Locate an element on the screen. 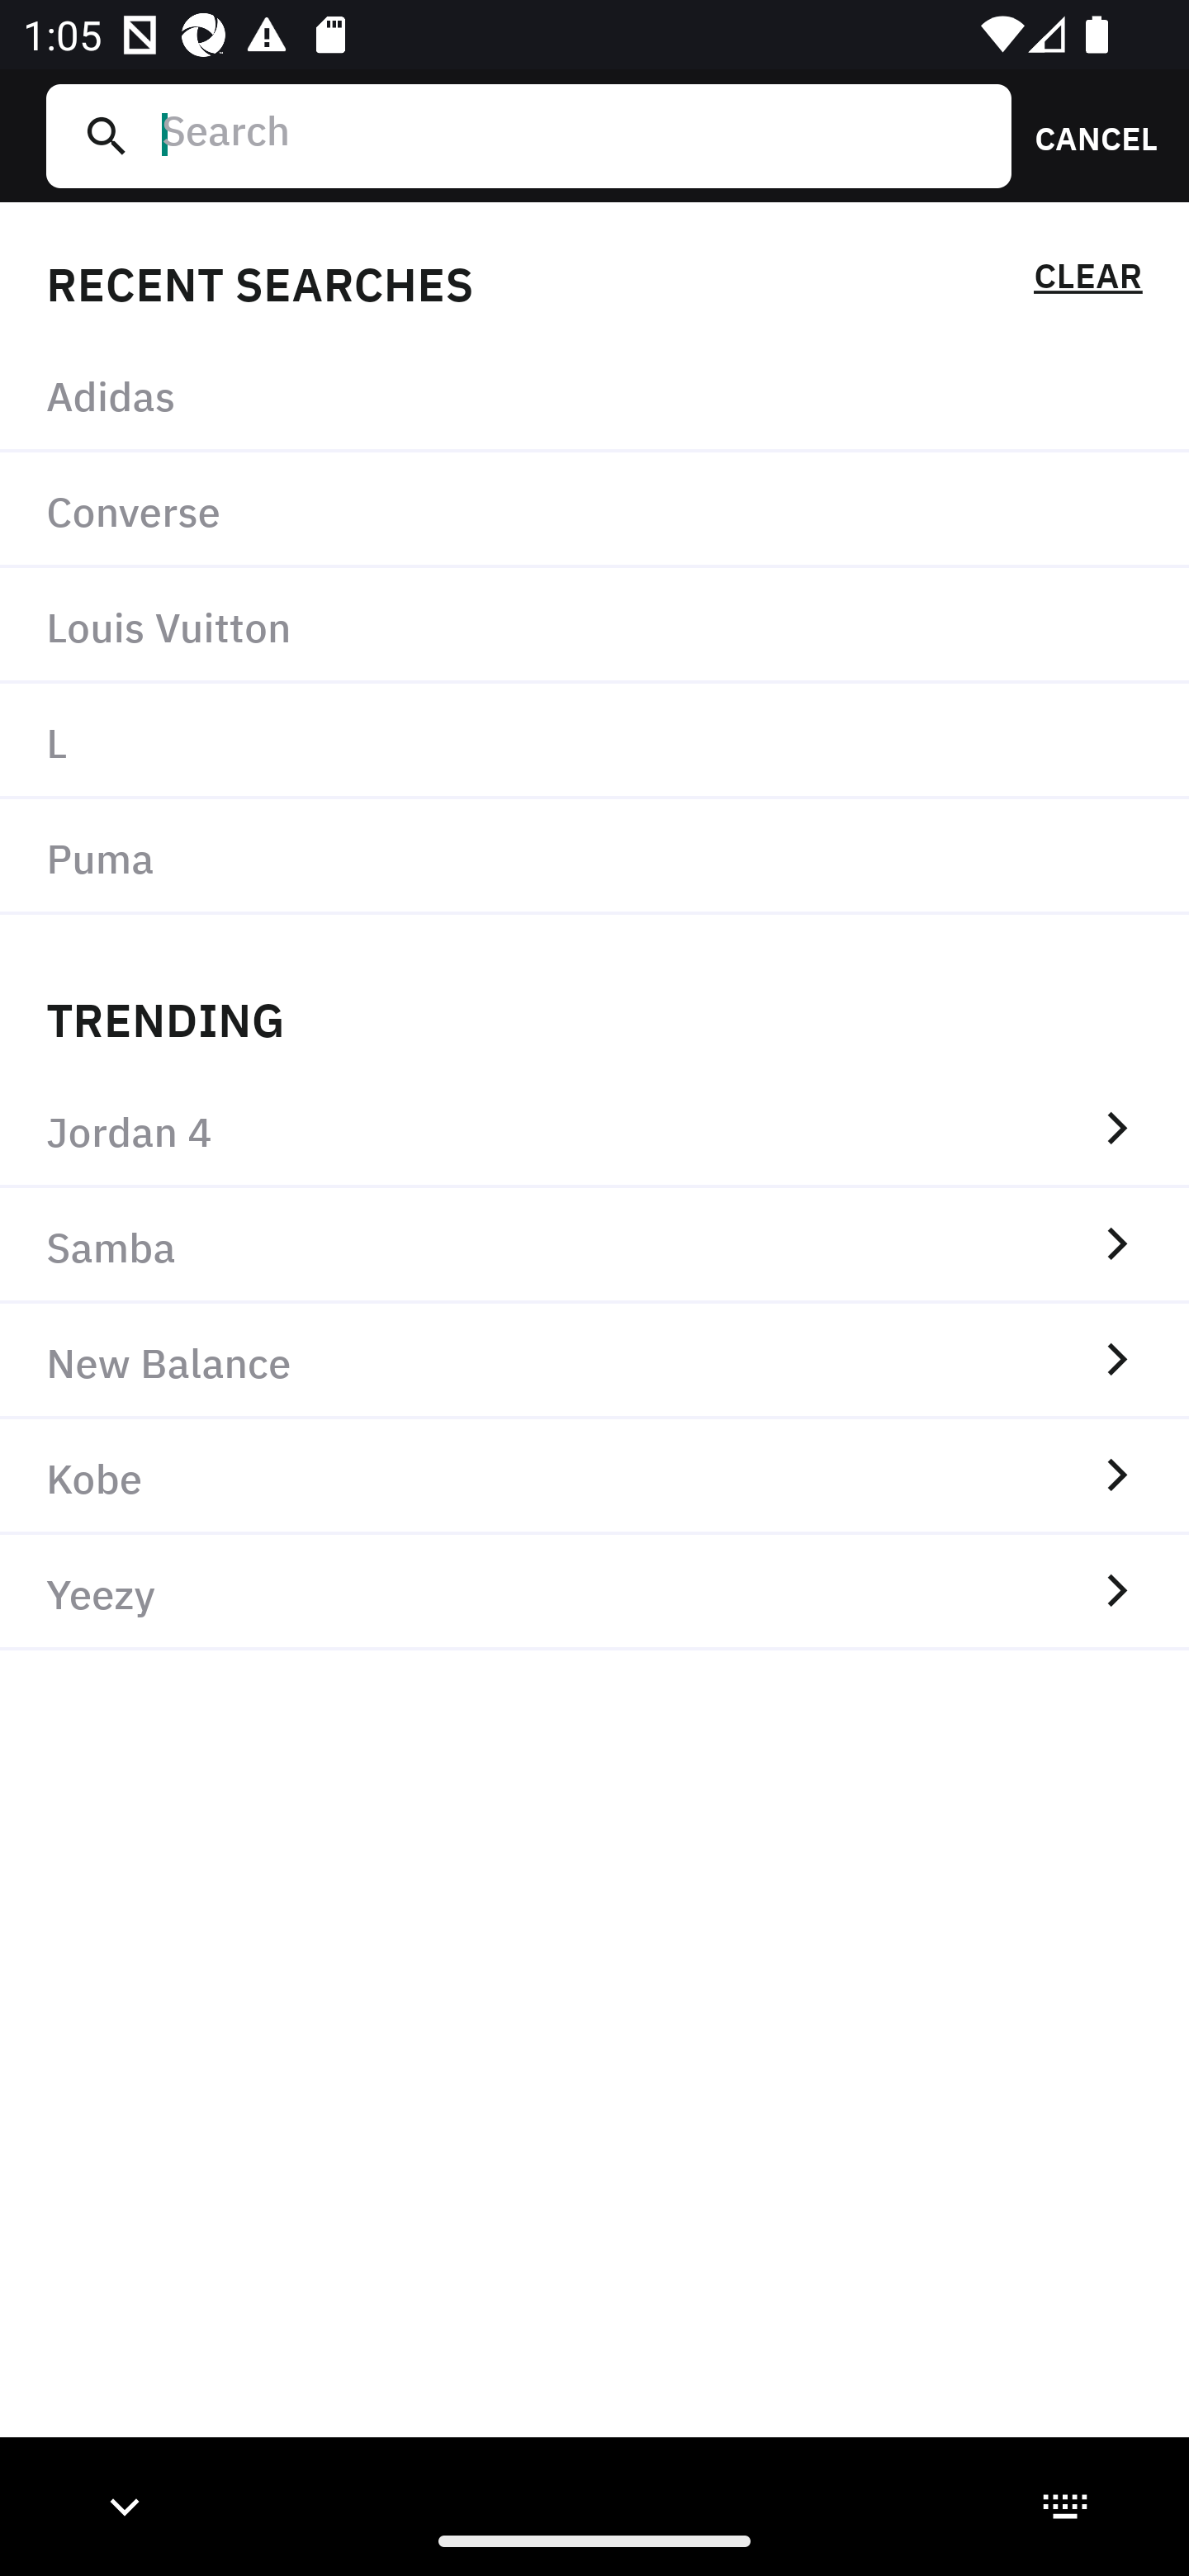 The image size is (1189, 2576). Puma is located at coordinates (594, 856).